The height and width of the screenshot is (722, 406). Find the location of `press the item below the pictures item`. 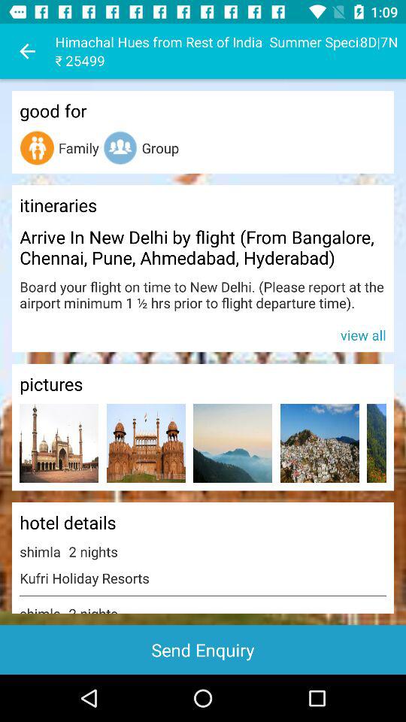

press the item below the pictures item is located at coordinates (233, 442).